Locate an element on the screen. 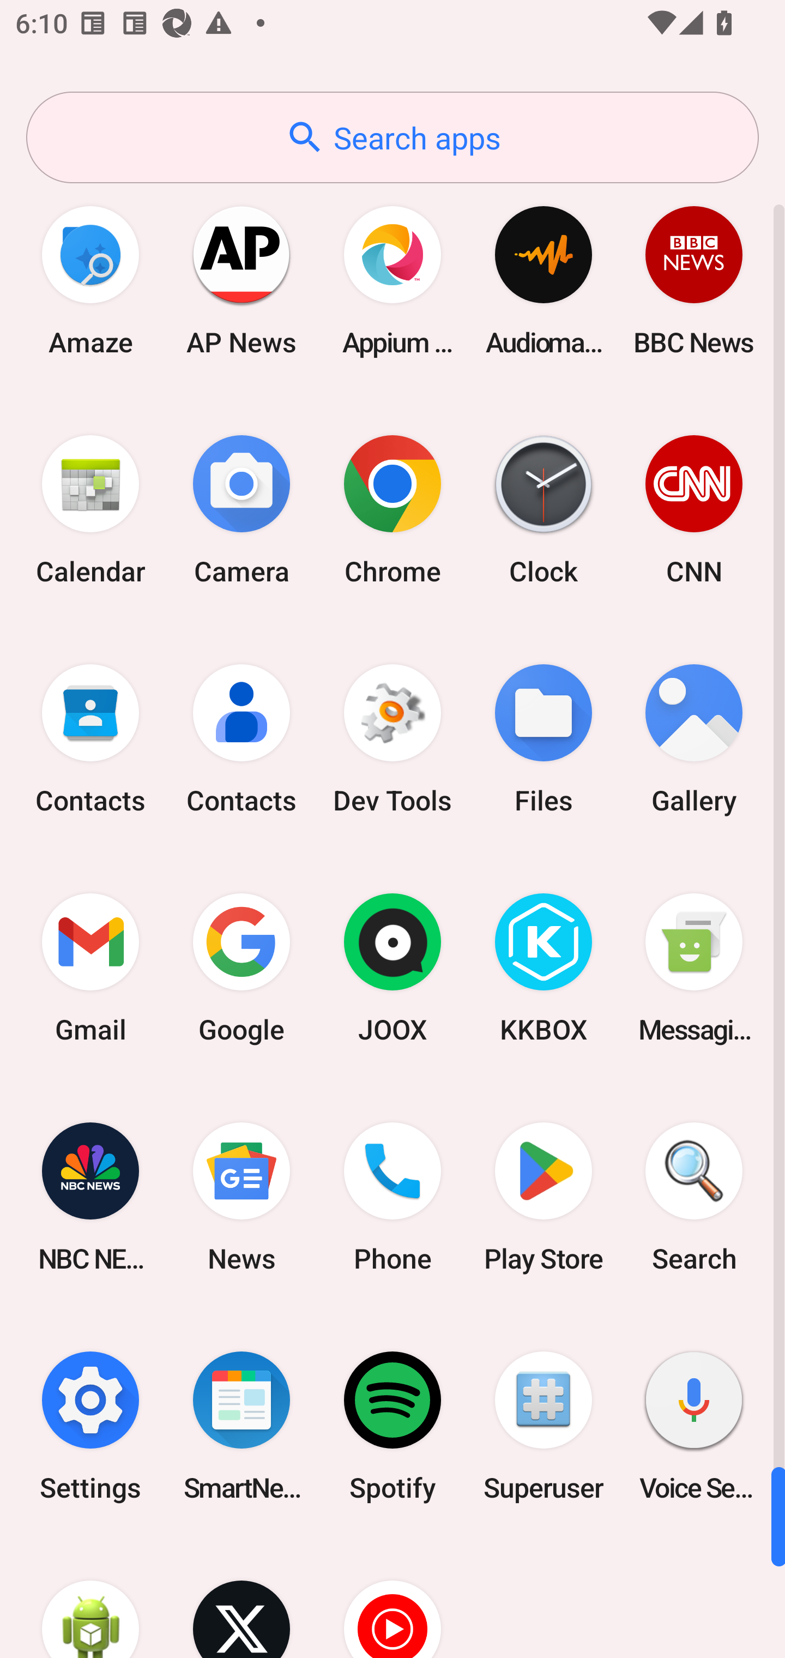 Image resolution: width=785 pixels, height=1658 pixels. SmartNews is located at coordinates (241, 1426).